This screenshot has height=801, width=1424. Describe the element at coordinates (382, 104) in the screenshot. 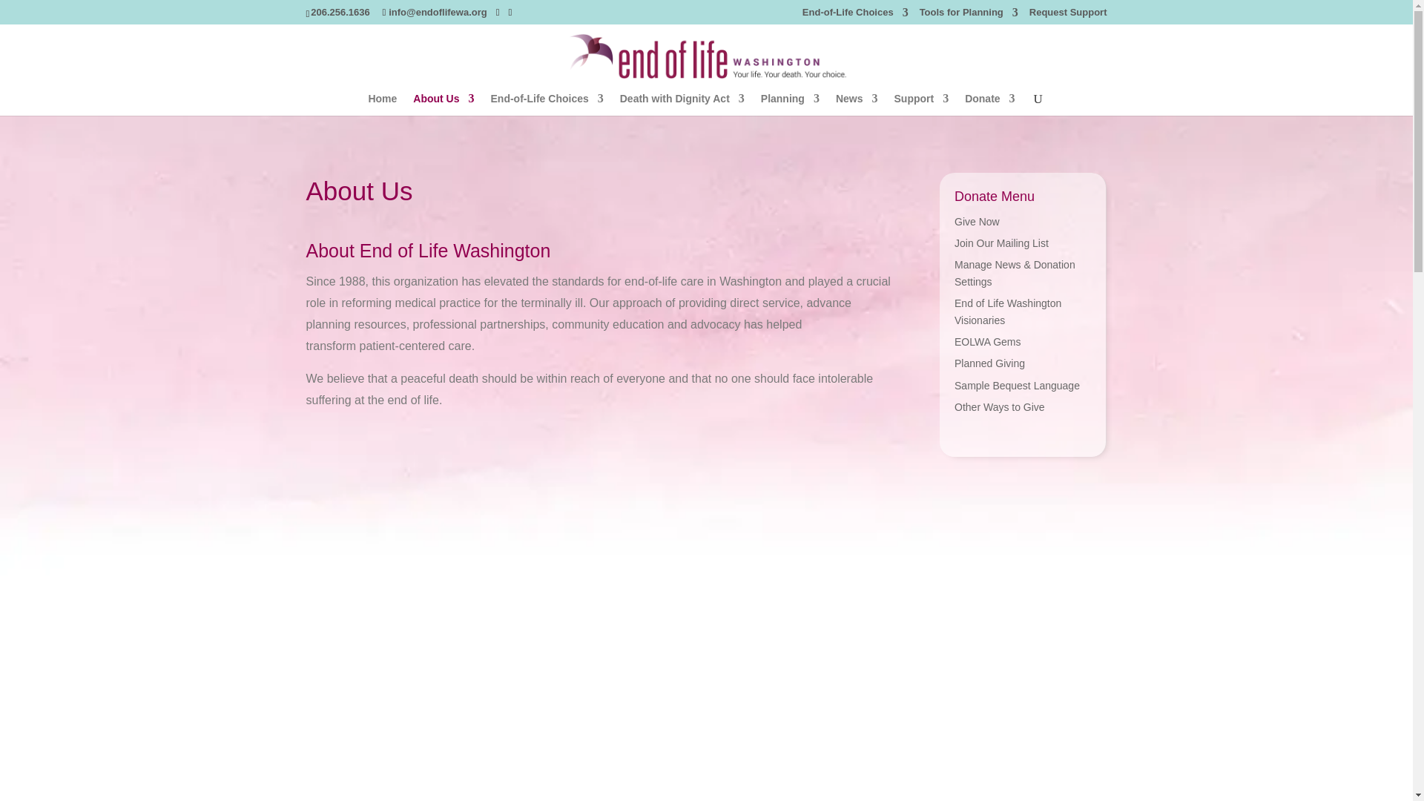

I see `Home` at that location.